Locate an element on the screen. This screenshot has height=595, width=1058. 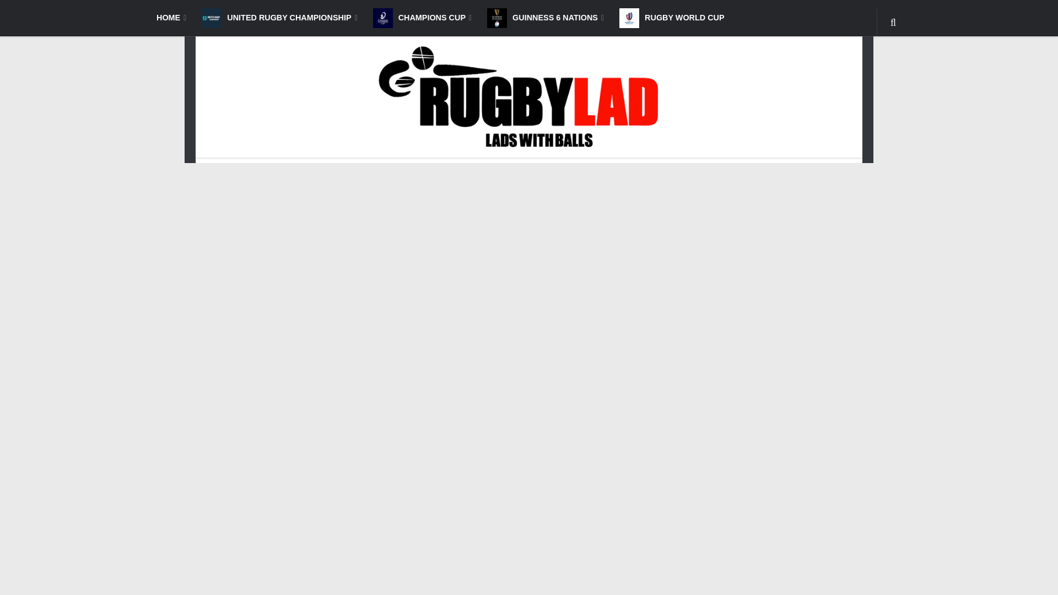
GUINNESS 6 NATIONS is located at coordinates (545, 18).